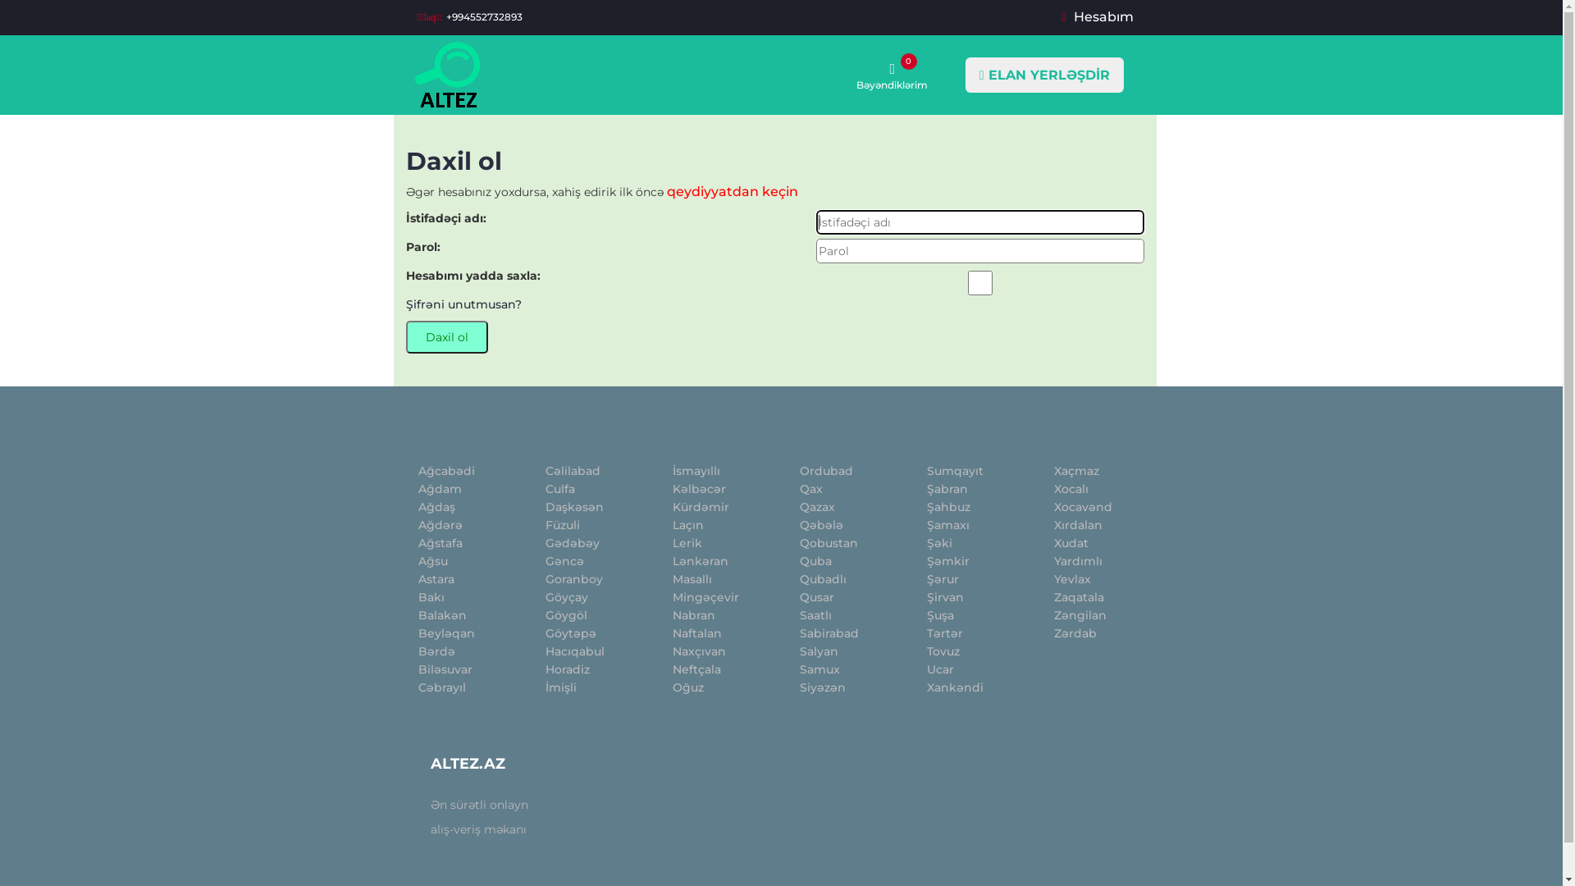 This screenshot has width=1575, height=886. What do you see at coordinates (810, 489) in the screenshot?
I see `Qax` at bounding box center [810, 489].